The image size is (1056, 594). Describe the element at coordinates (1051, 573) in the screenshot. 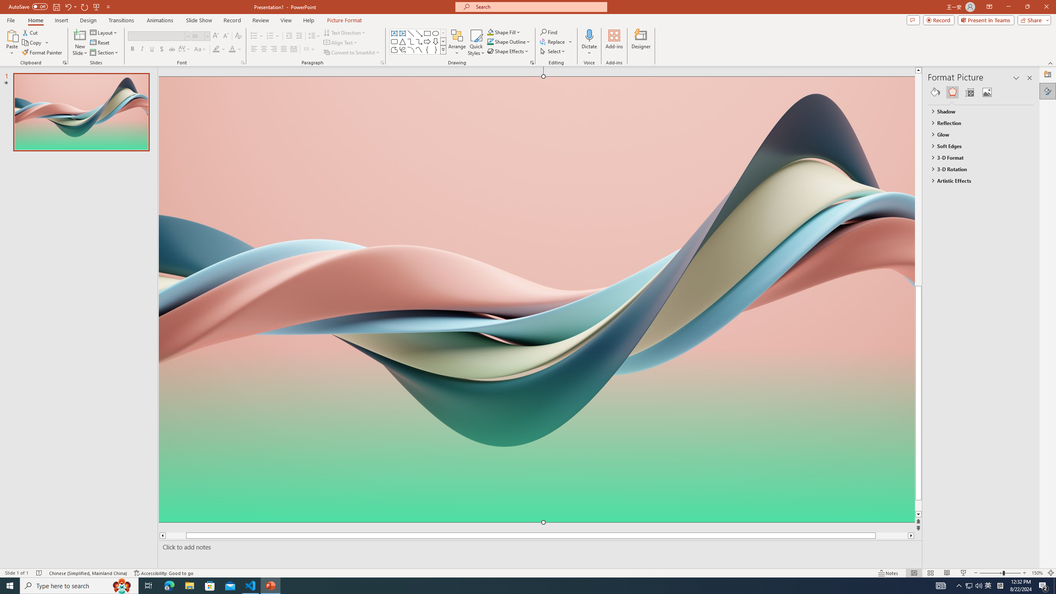

I see `Zoom to Fit ` at that location.